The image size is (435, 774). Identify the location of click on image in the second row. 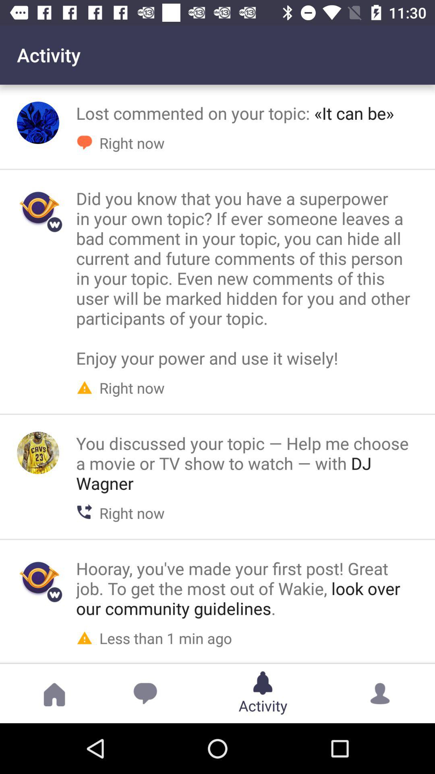
(38, 208).